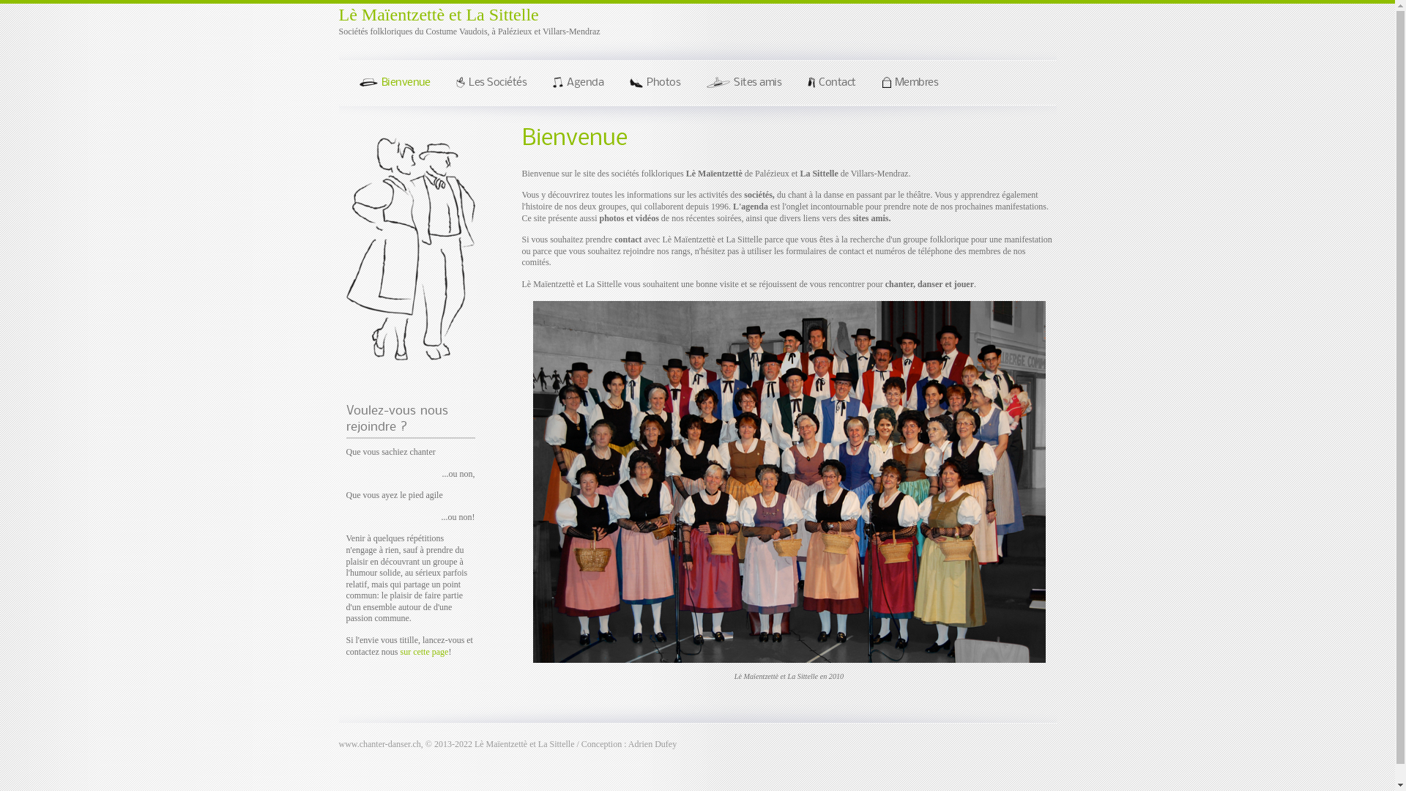 The image size is (1406, 791). What do you see at coordinates (830, 87) in the screenshot?
I see `Contact` at bounding box center [830, 87].